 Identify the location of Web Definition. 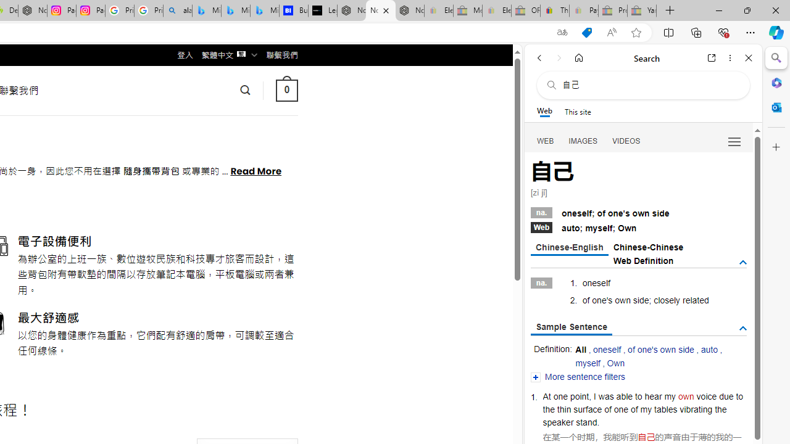
(643, 260).